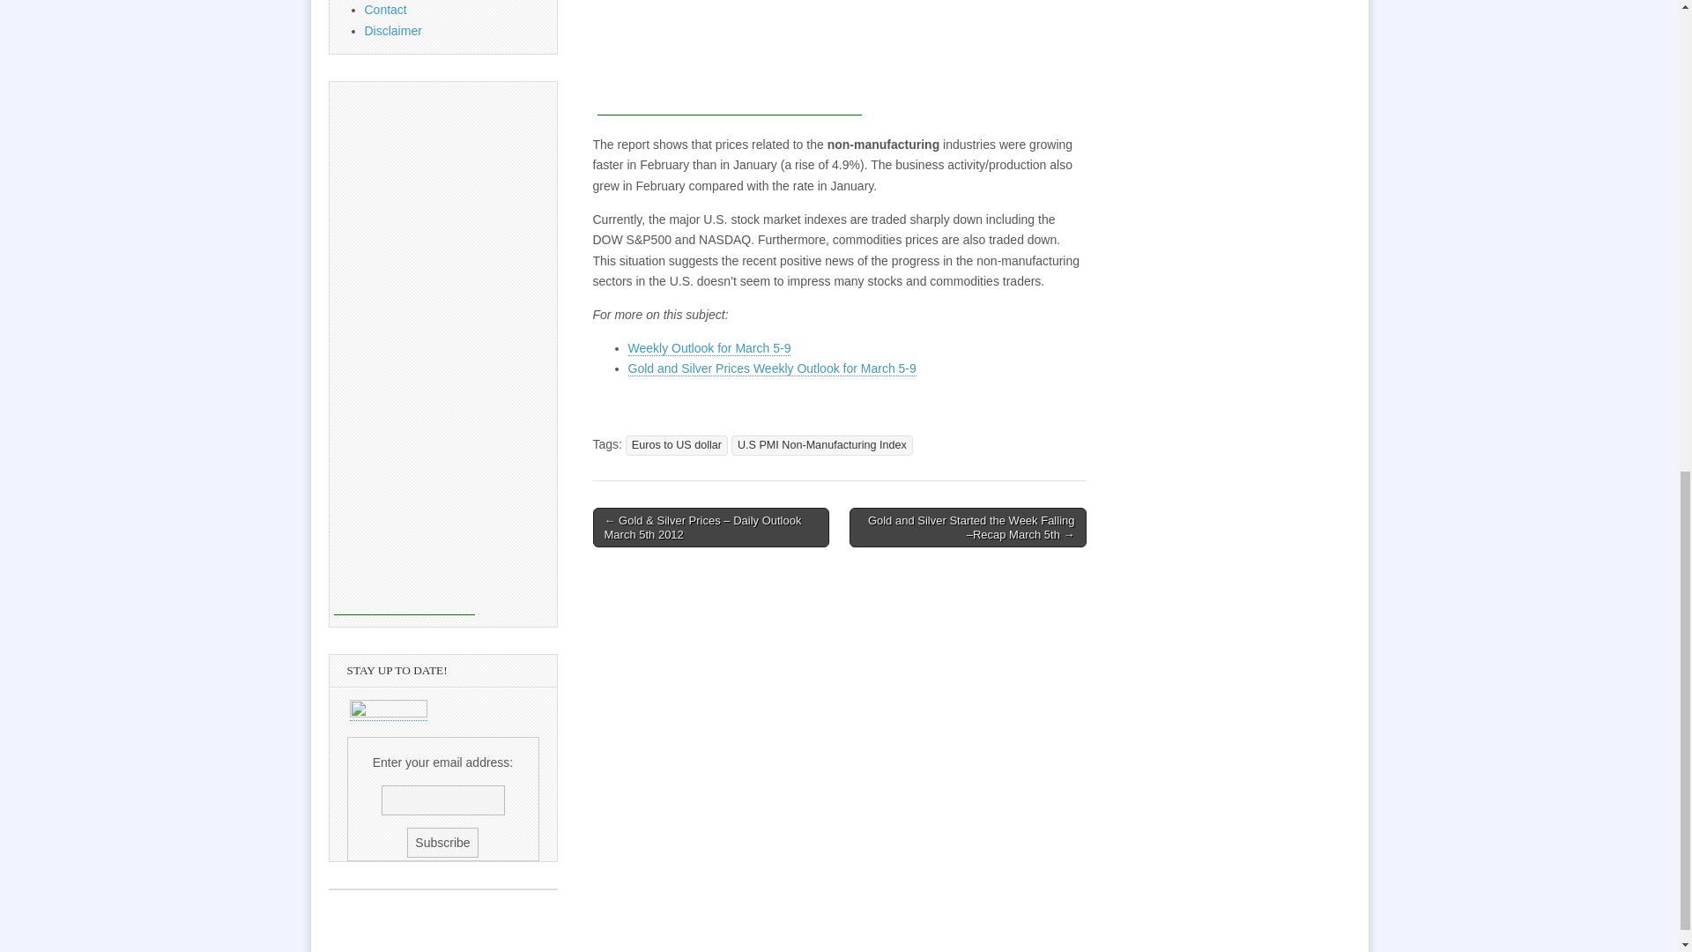  Describe the element at coordinates (386, 10) in the screenshot. I see `Contact` at that location.